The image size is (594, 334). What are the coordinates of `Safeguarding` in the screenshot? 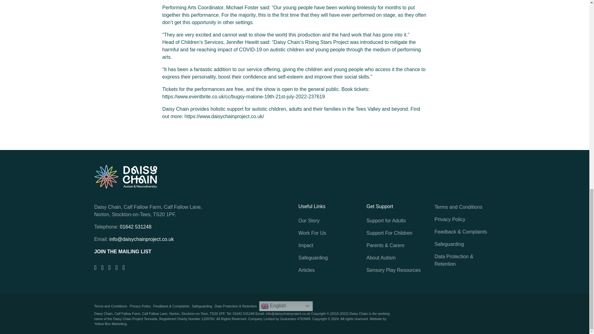 It's located at (202, 306).